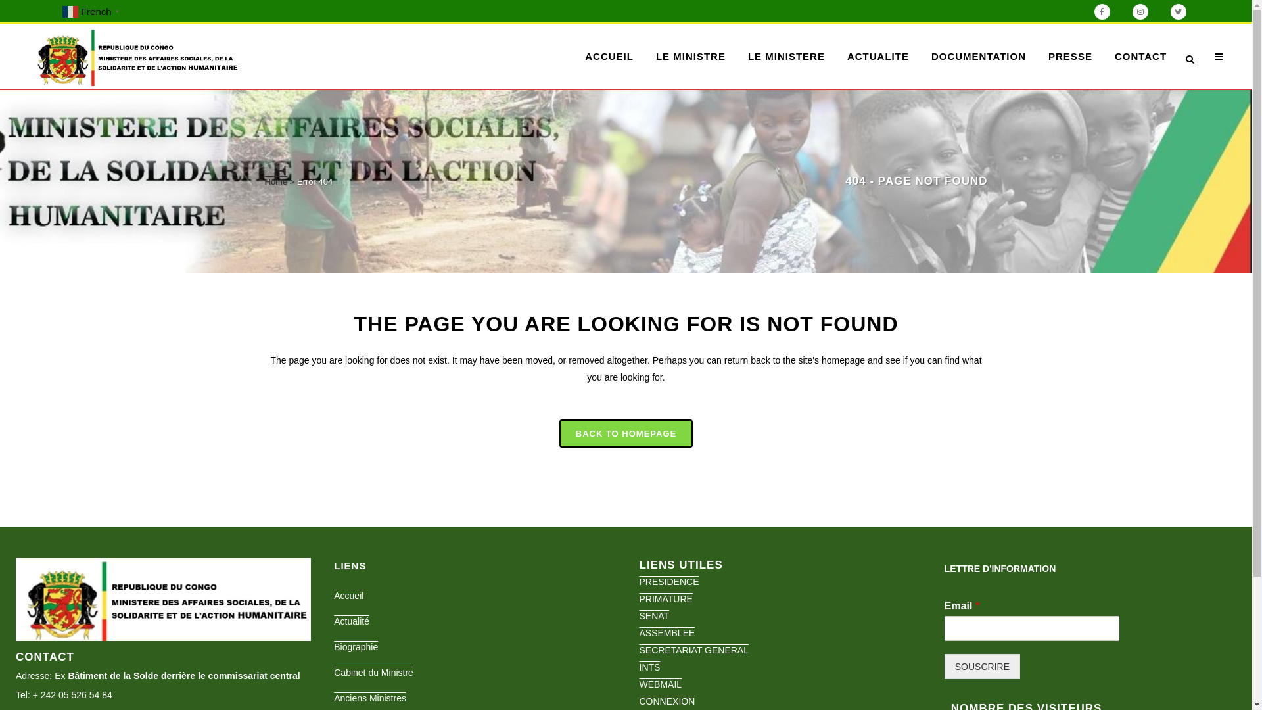 This screenshot has width=1262, height=710. What do you see at coordinates (653, 616) in the screenshot?
I see `SENAT` at bounding box center [653, 616].